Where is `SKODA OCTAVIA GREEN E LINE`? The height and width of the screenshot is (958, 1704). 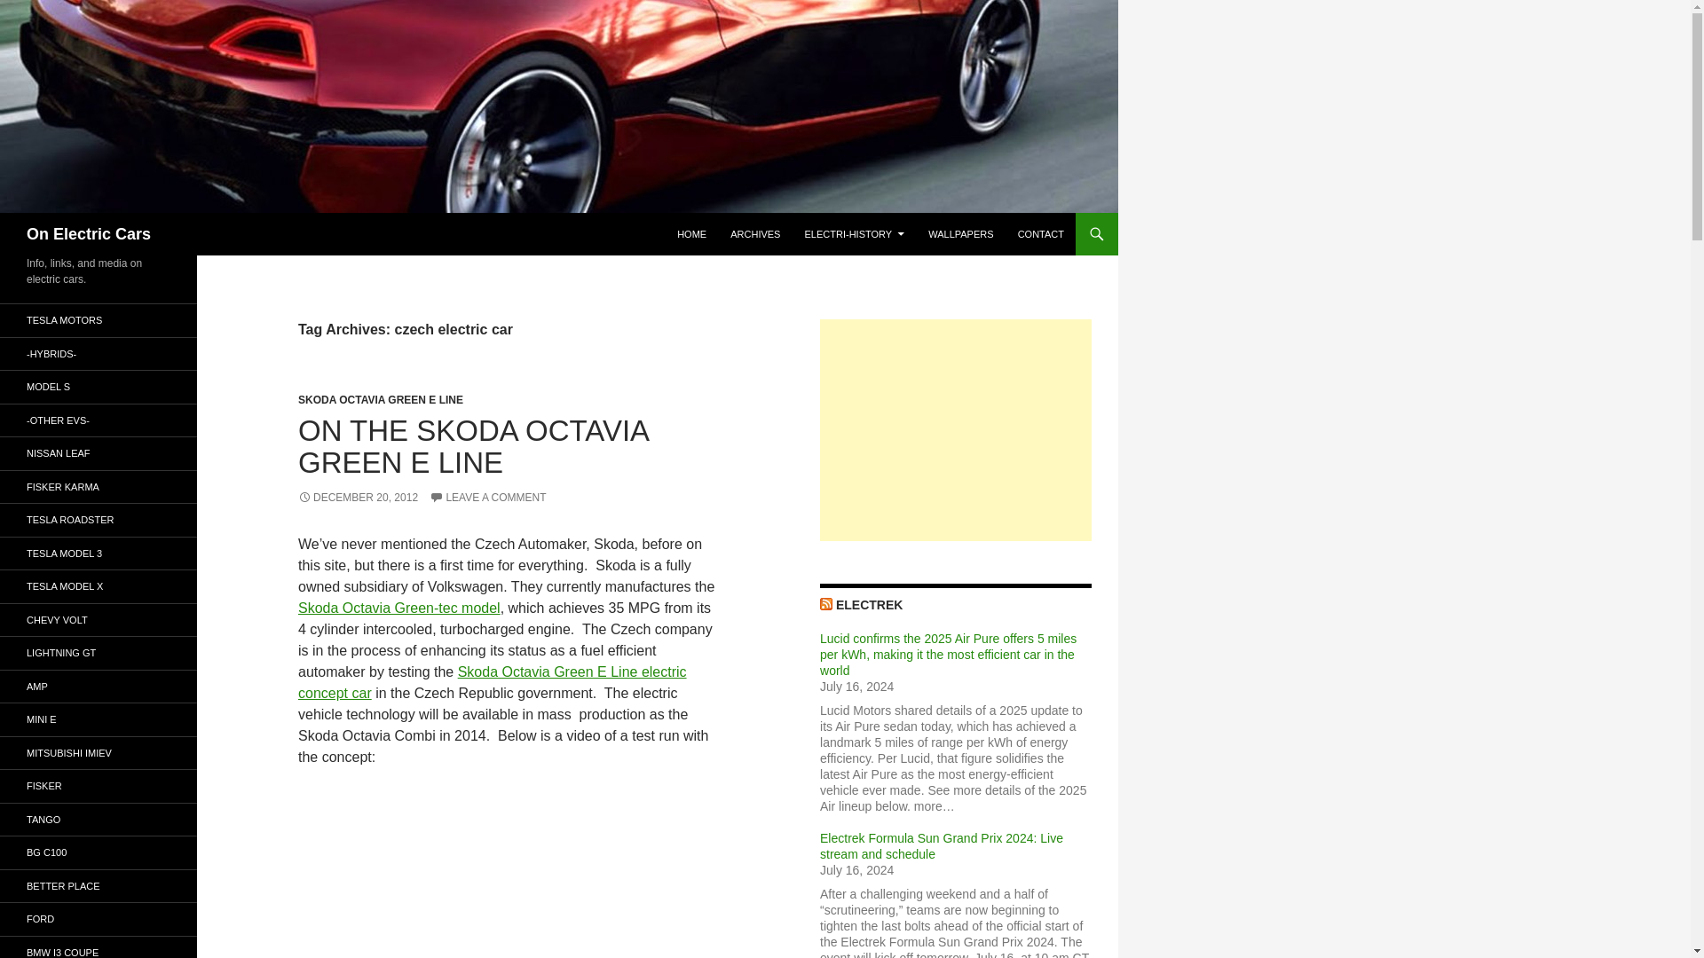
SKODA OCTAVIA GREEN E LINE is located at coordinates (381, 399).